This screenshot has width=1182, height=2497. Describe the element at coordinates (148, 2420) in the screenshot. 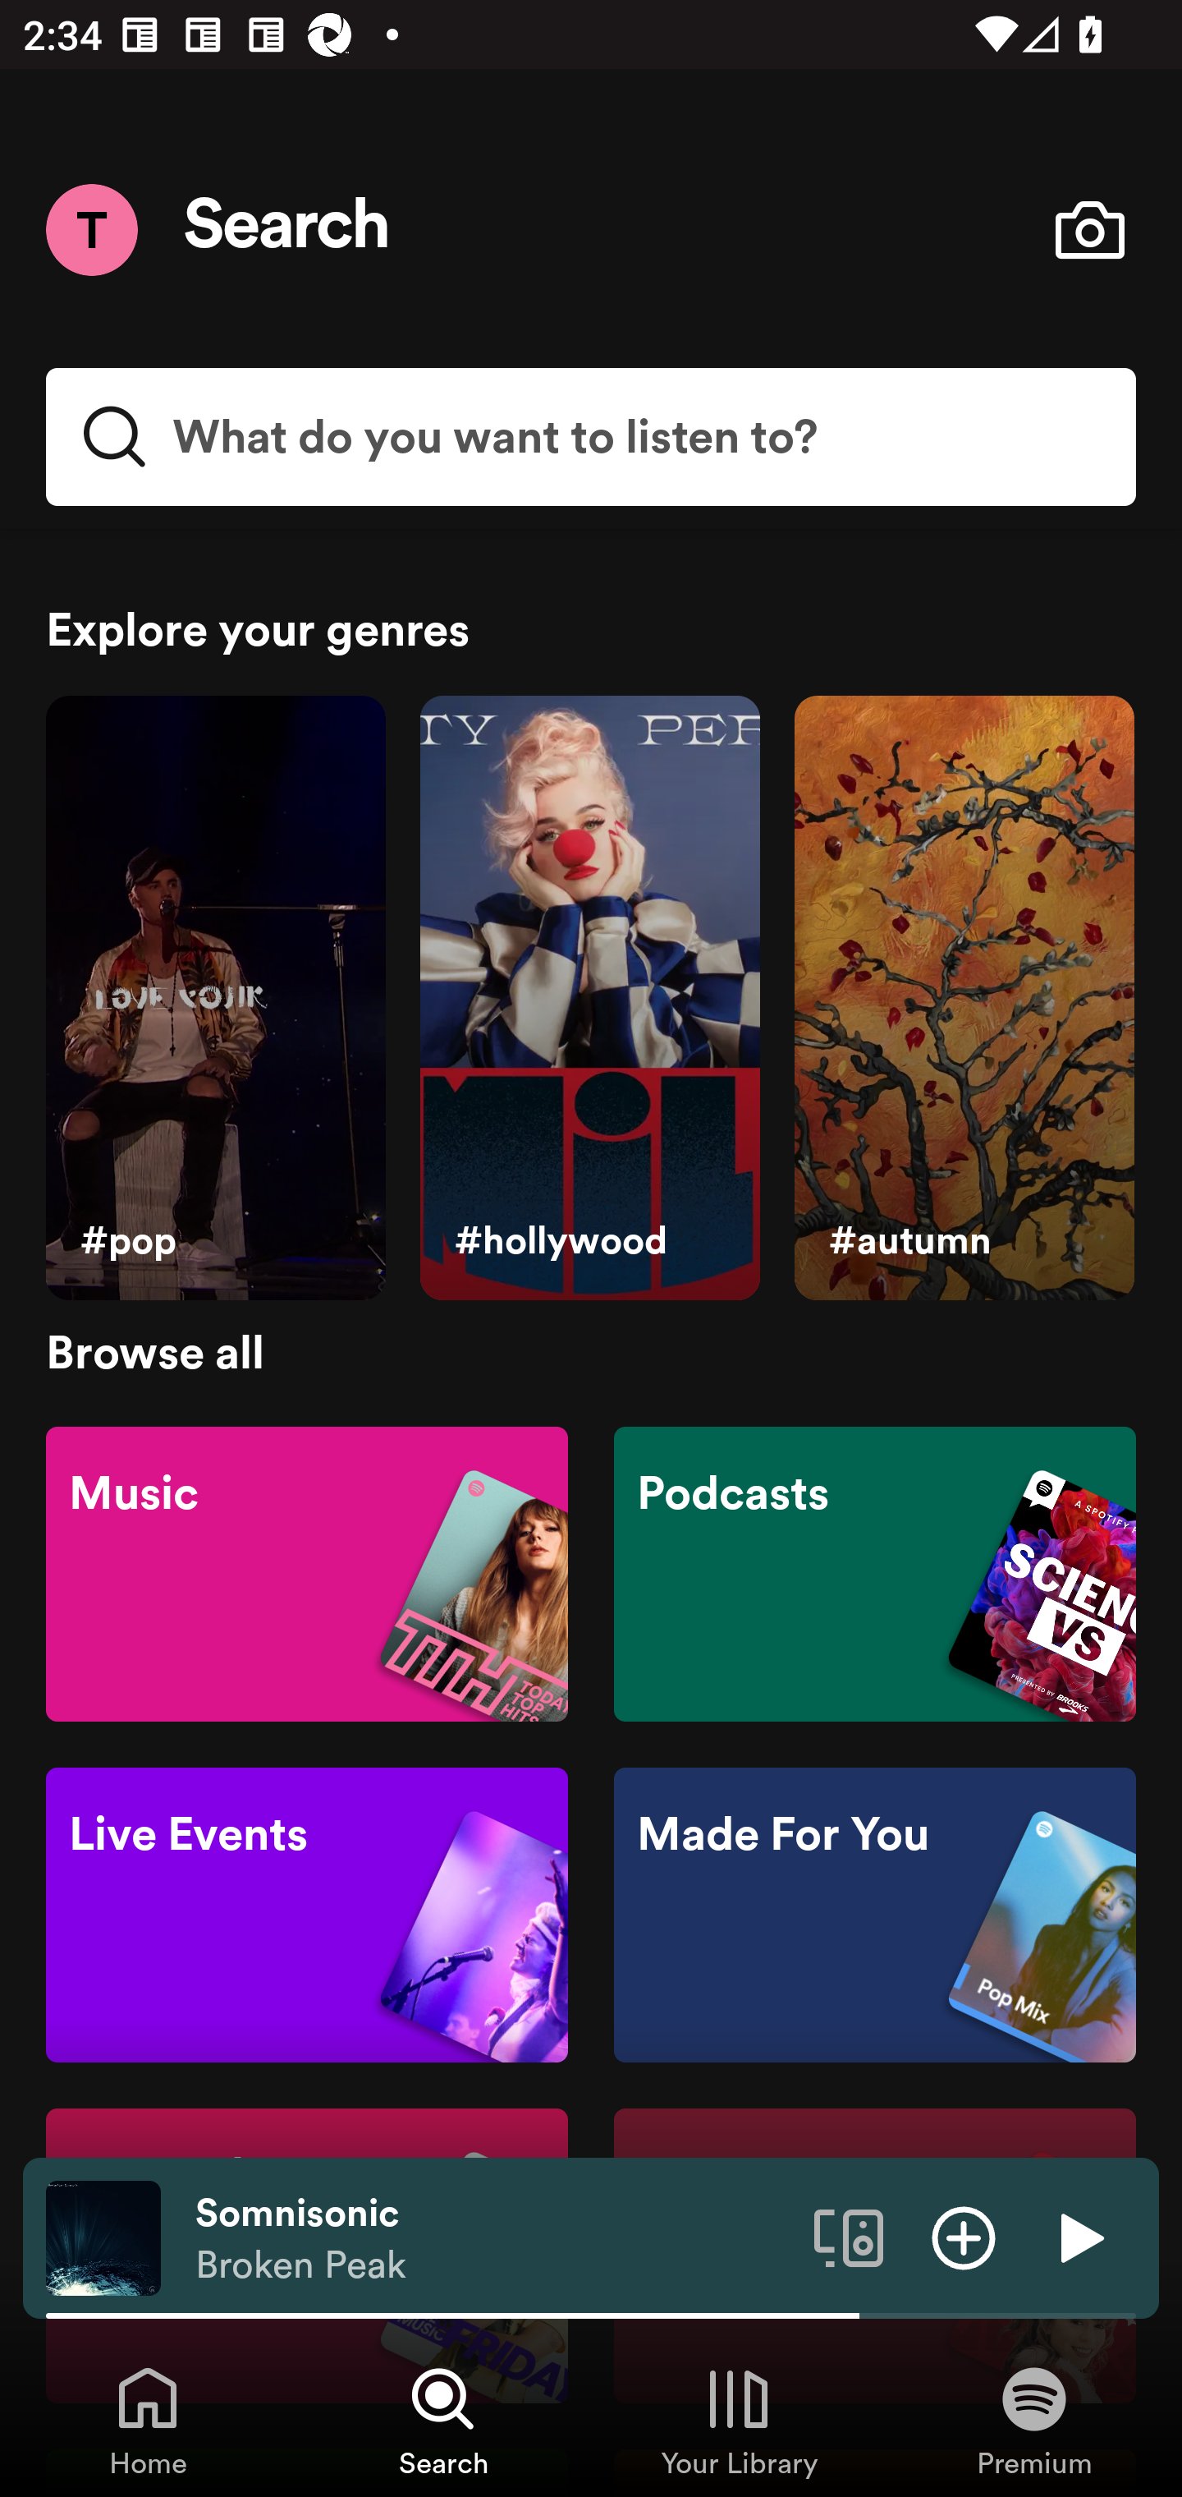

I see `Home, Tab 1 of 4 Home Home` at that location.